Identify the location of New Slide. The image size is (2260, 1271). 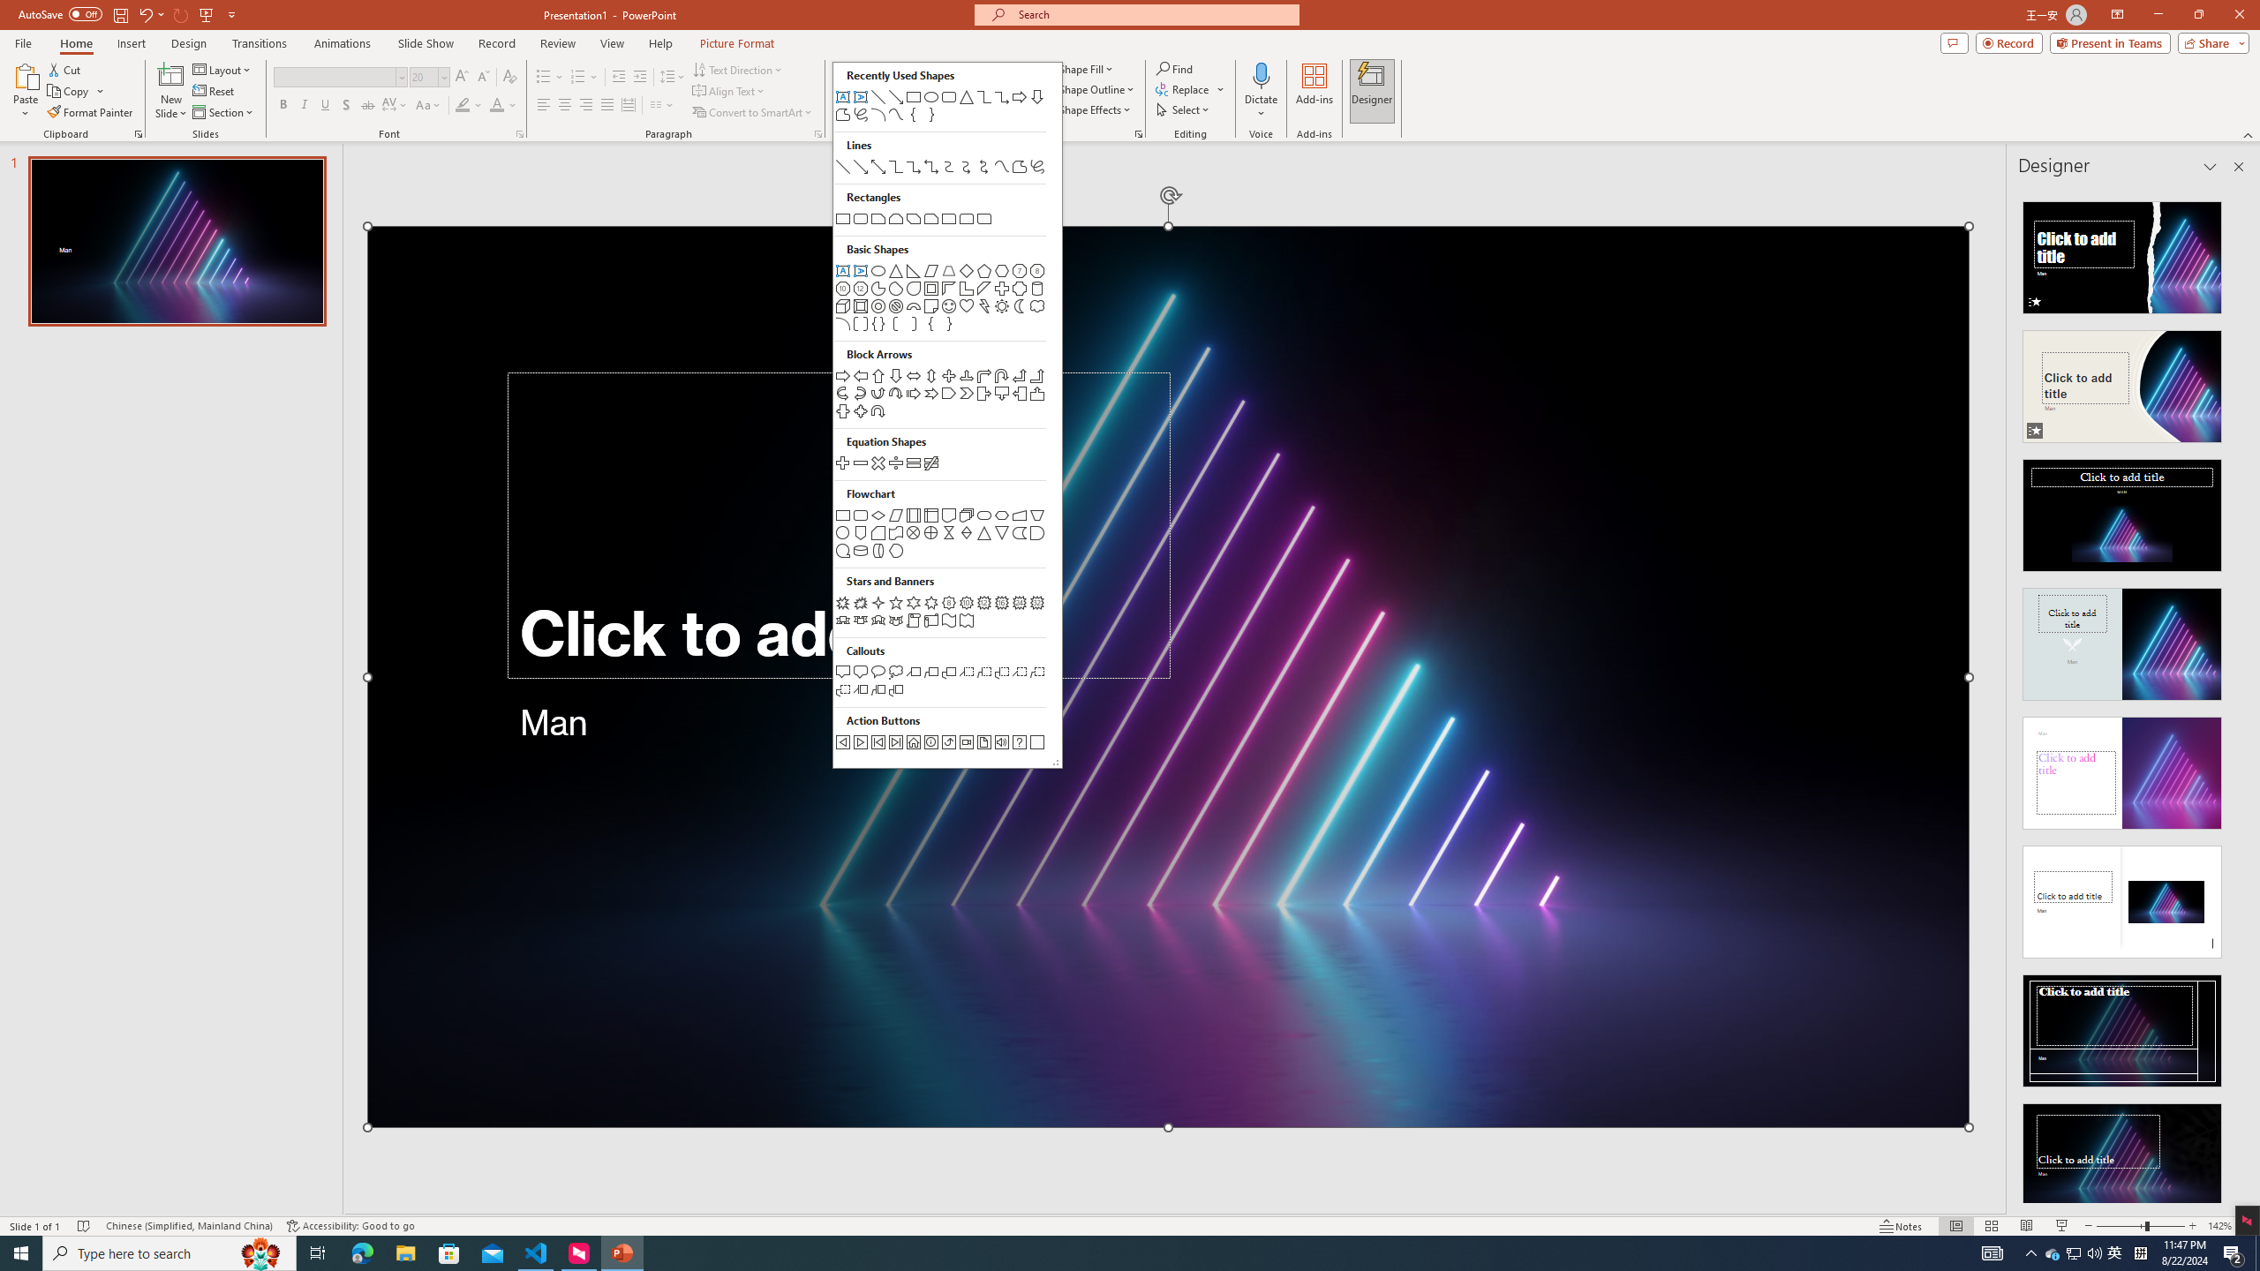
(224, 113).